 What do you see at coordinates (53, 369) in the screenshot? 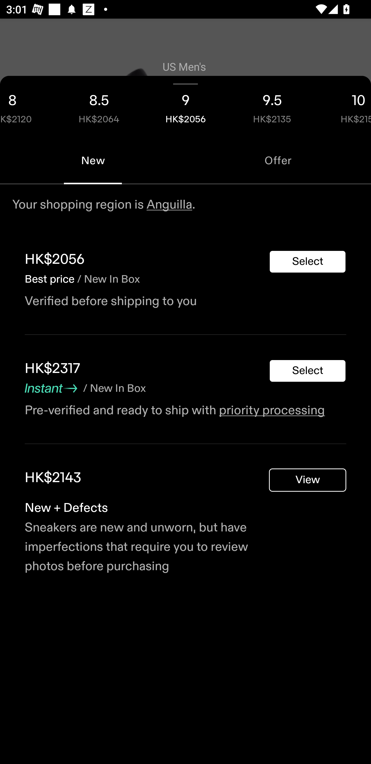
I see `HK$2317` at bounding box center [53, 369].